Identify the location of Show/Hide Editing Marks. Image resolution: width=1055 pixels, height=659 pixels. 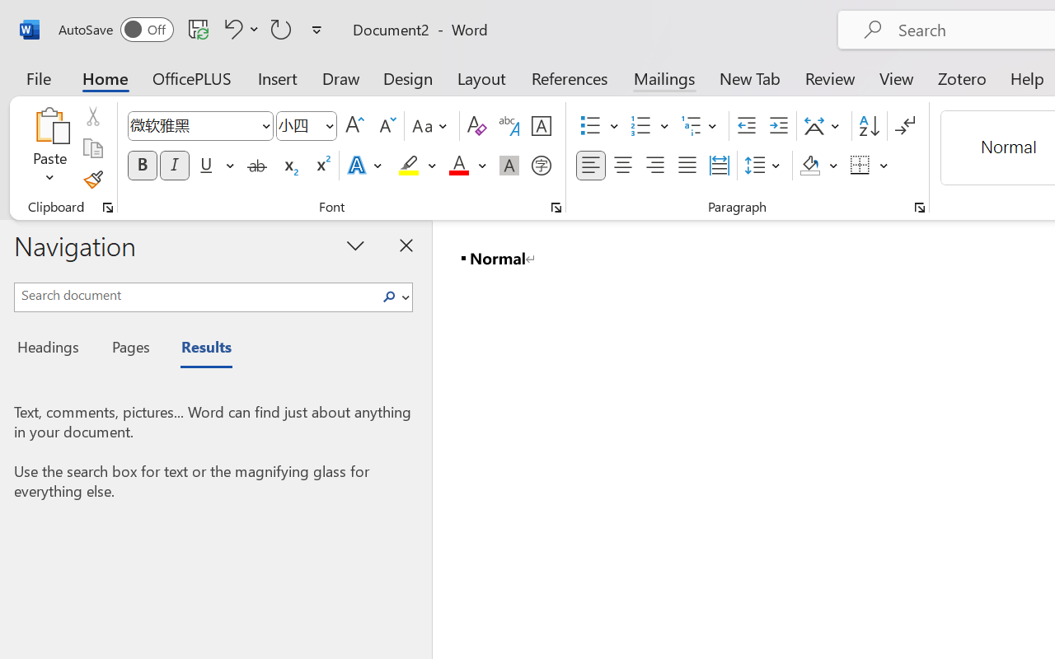
(905, 126).